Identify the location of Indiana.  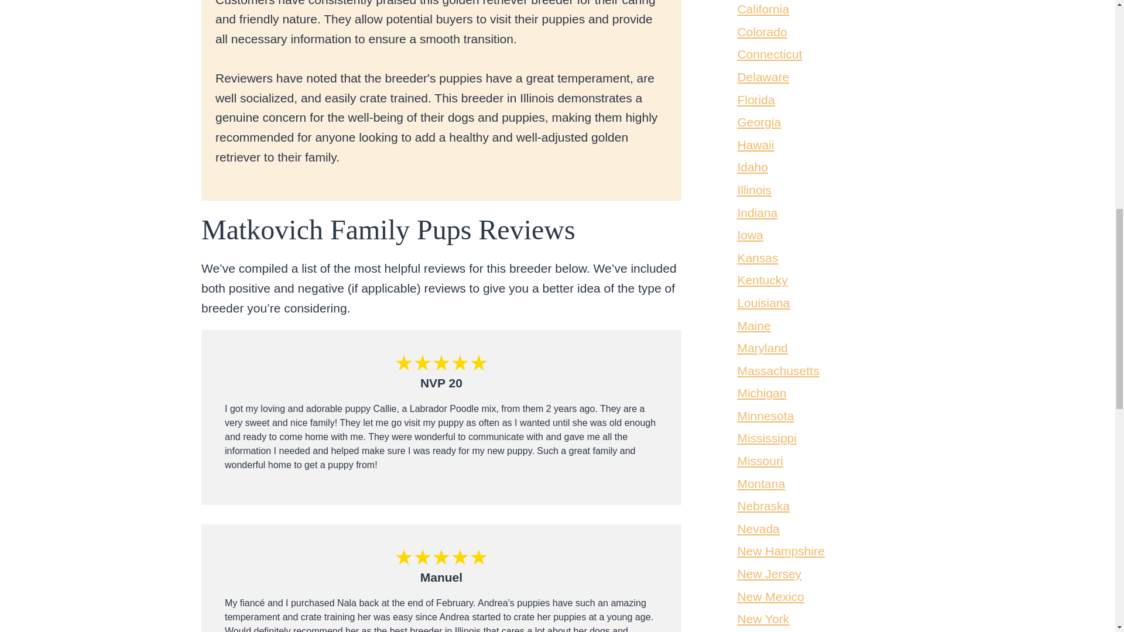
(758, 212).